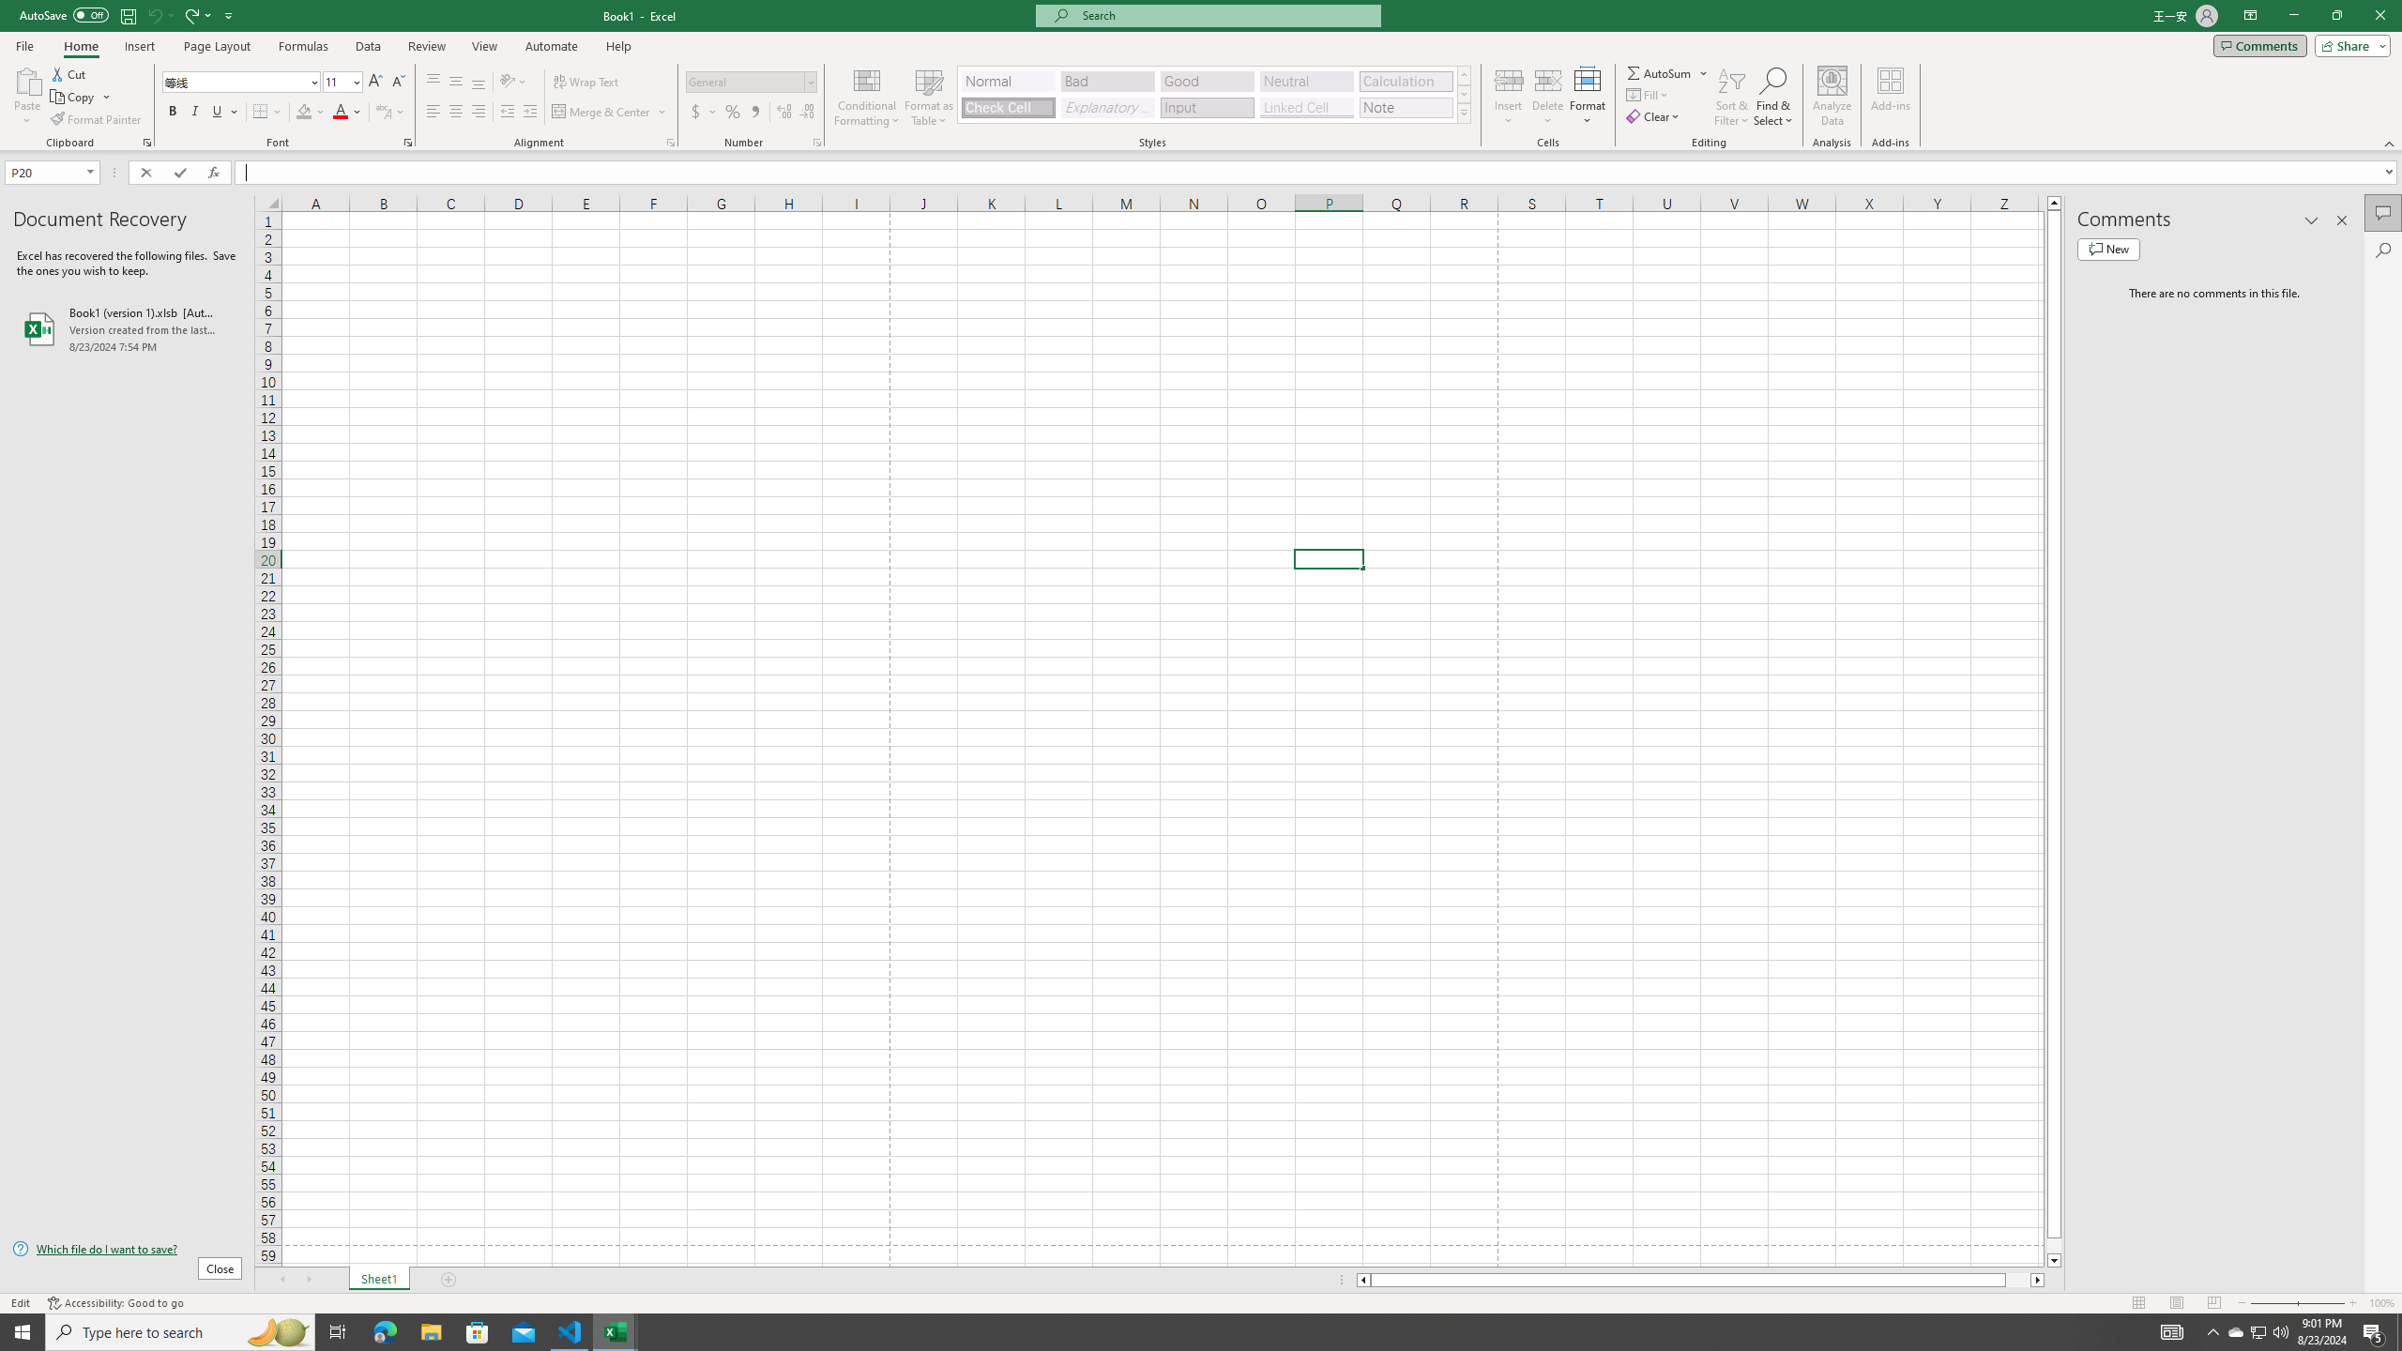 The image size is (2402, 1351). What do you see at coordinates (1306, 107) in the screenshot?
I see `Linked Cell` at bounding box center [1306, 107].